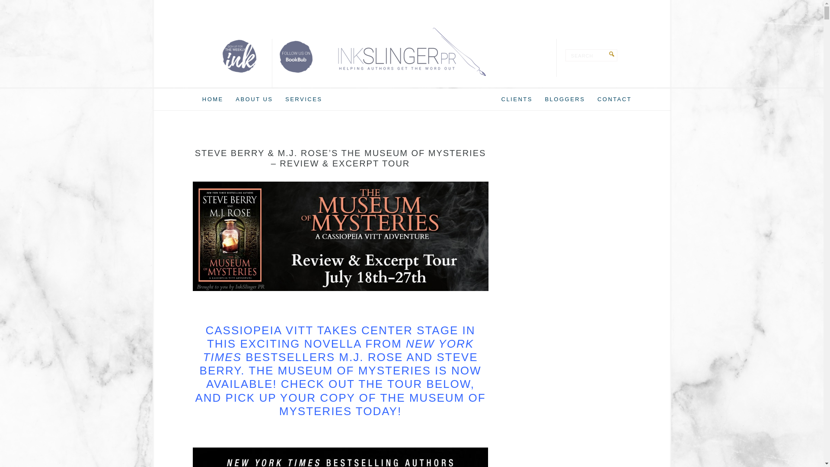  Describe the element at coordinates (254, 99) in the screenshot. I see `ABOUT US` at that location.